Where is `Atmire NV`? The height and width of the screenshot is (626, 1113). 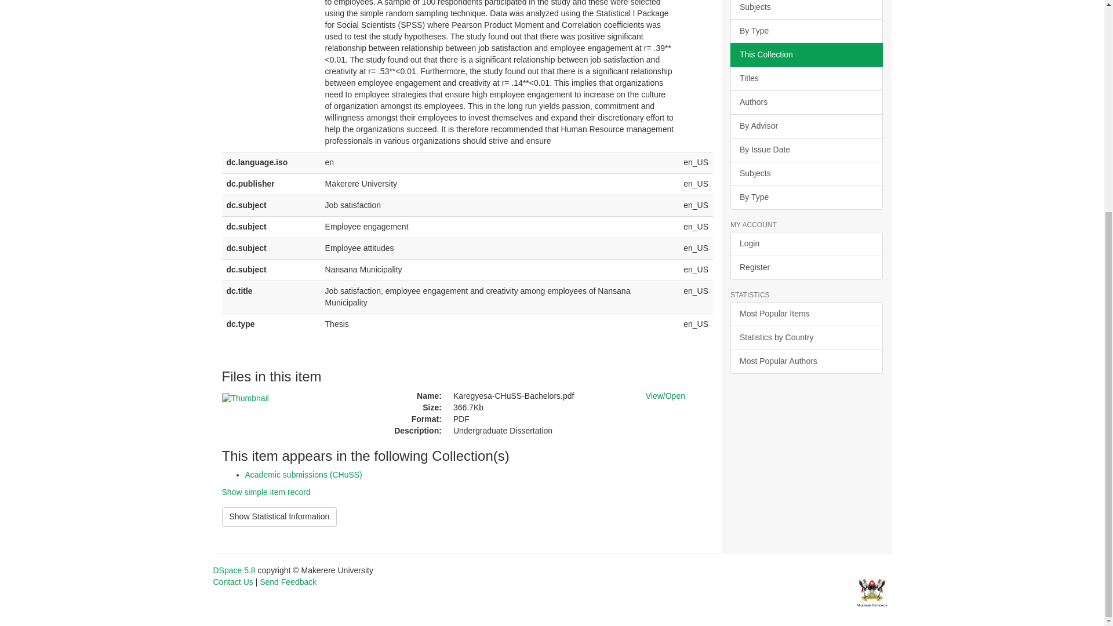 Atmire NV is located at coordinates (872, 592).